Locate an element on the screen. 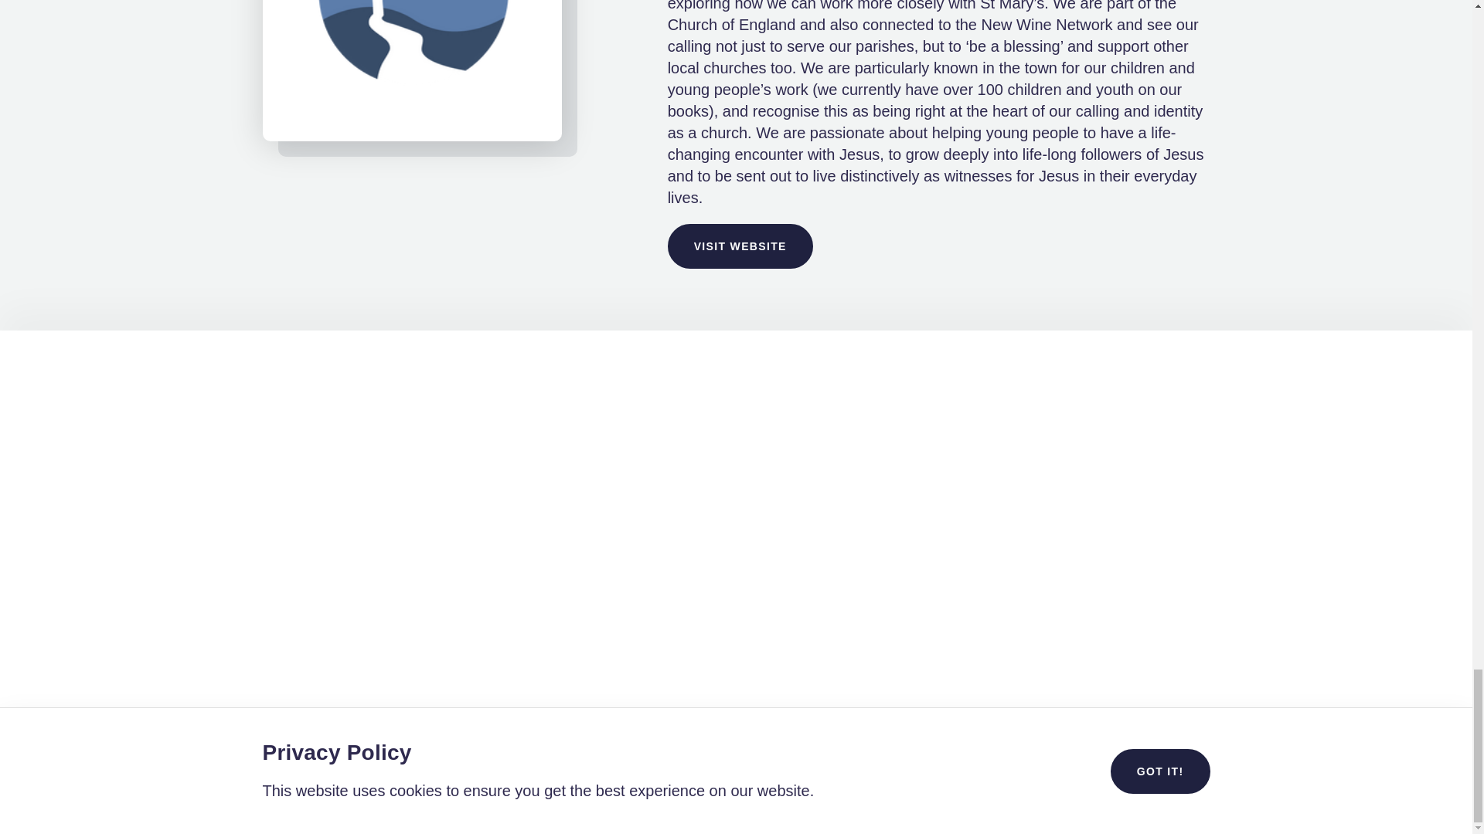 The width and height of the screenshot is (1484, 834). VISIT WEBSITE is located at coordinates (740, 246).